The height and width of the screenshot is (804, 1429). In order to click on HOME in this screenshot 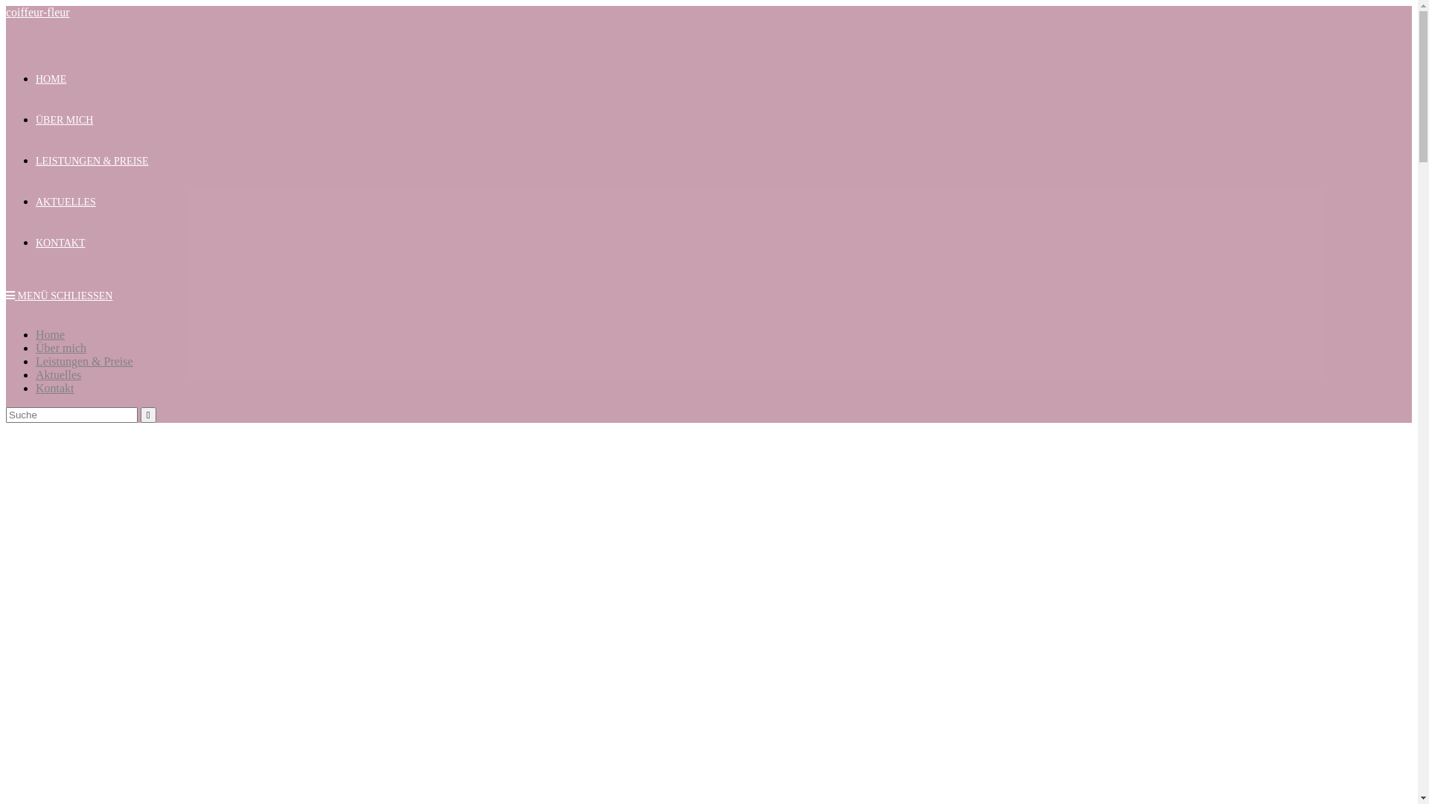, I will do `click(51, 79)`.